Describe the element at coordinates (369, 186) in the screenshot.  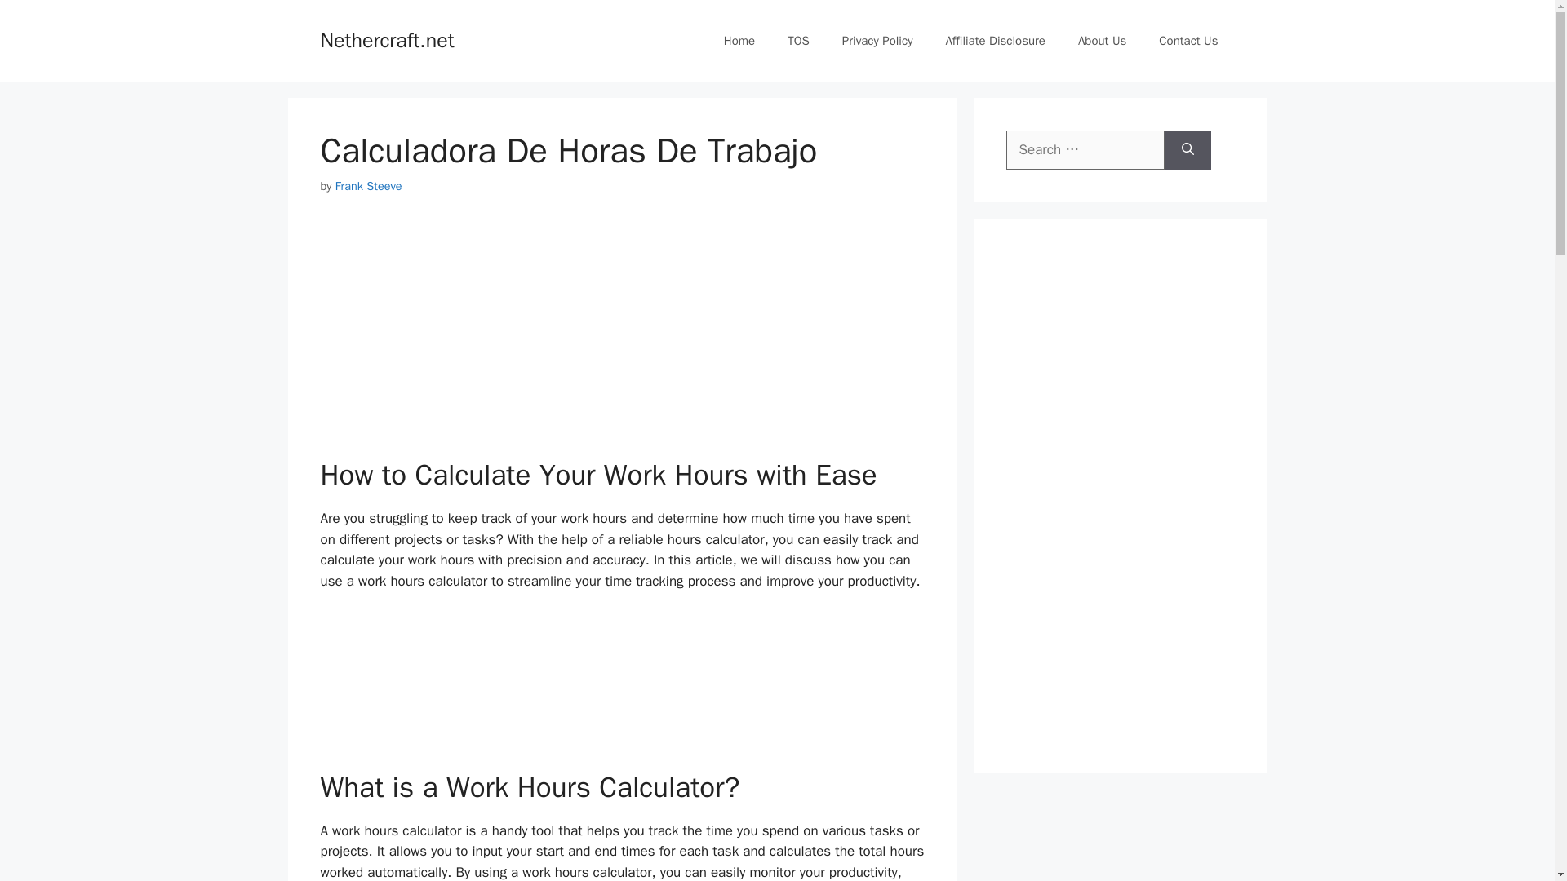
I see `View all posts by Frank Steeve` at that location.